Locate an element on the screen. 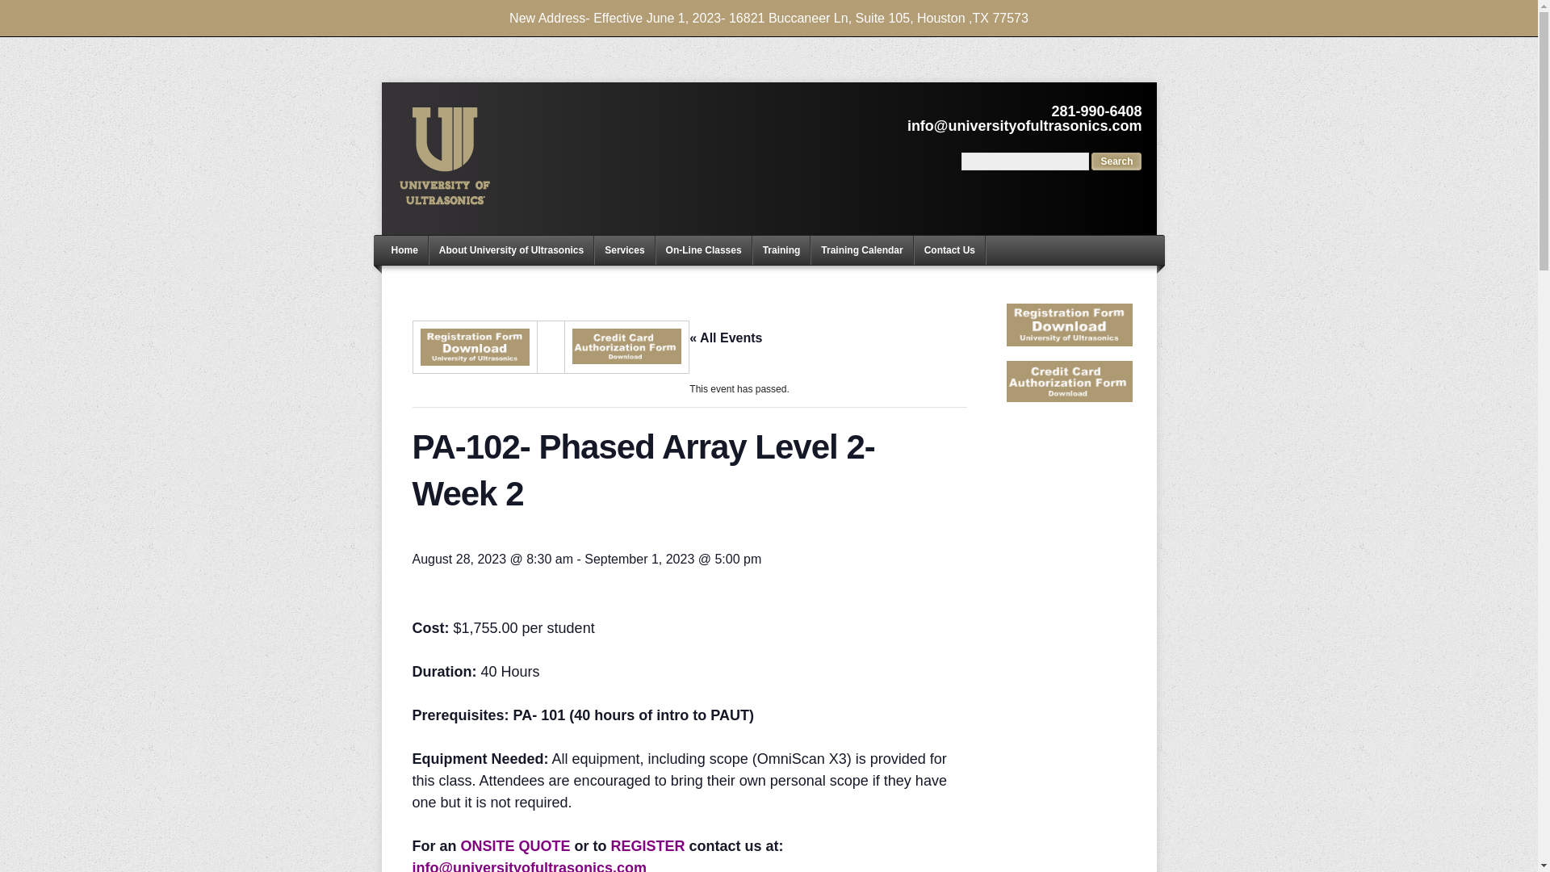 This screenshot has width=1550, height=872. Home is located at coordinates (404, 250).